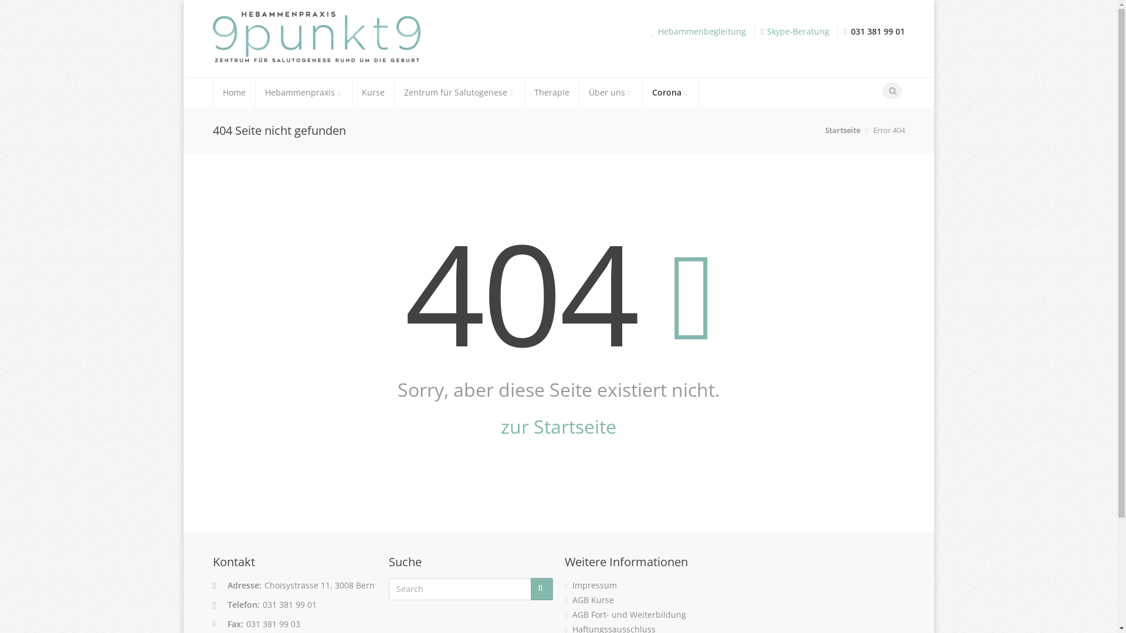 The height and width of the screenshot is (633, 1126). I want to click on Home, so click(235, 93).